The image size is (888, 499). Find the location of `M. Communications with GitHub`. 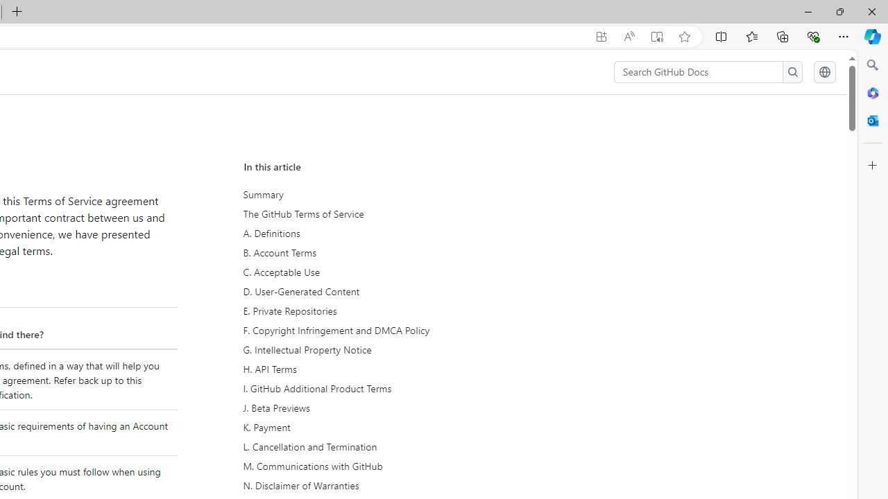

M. Communications with GitHub is located at coordinates (372, 466).